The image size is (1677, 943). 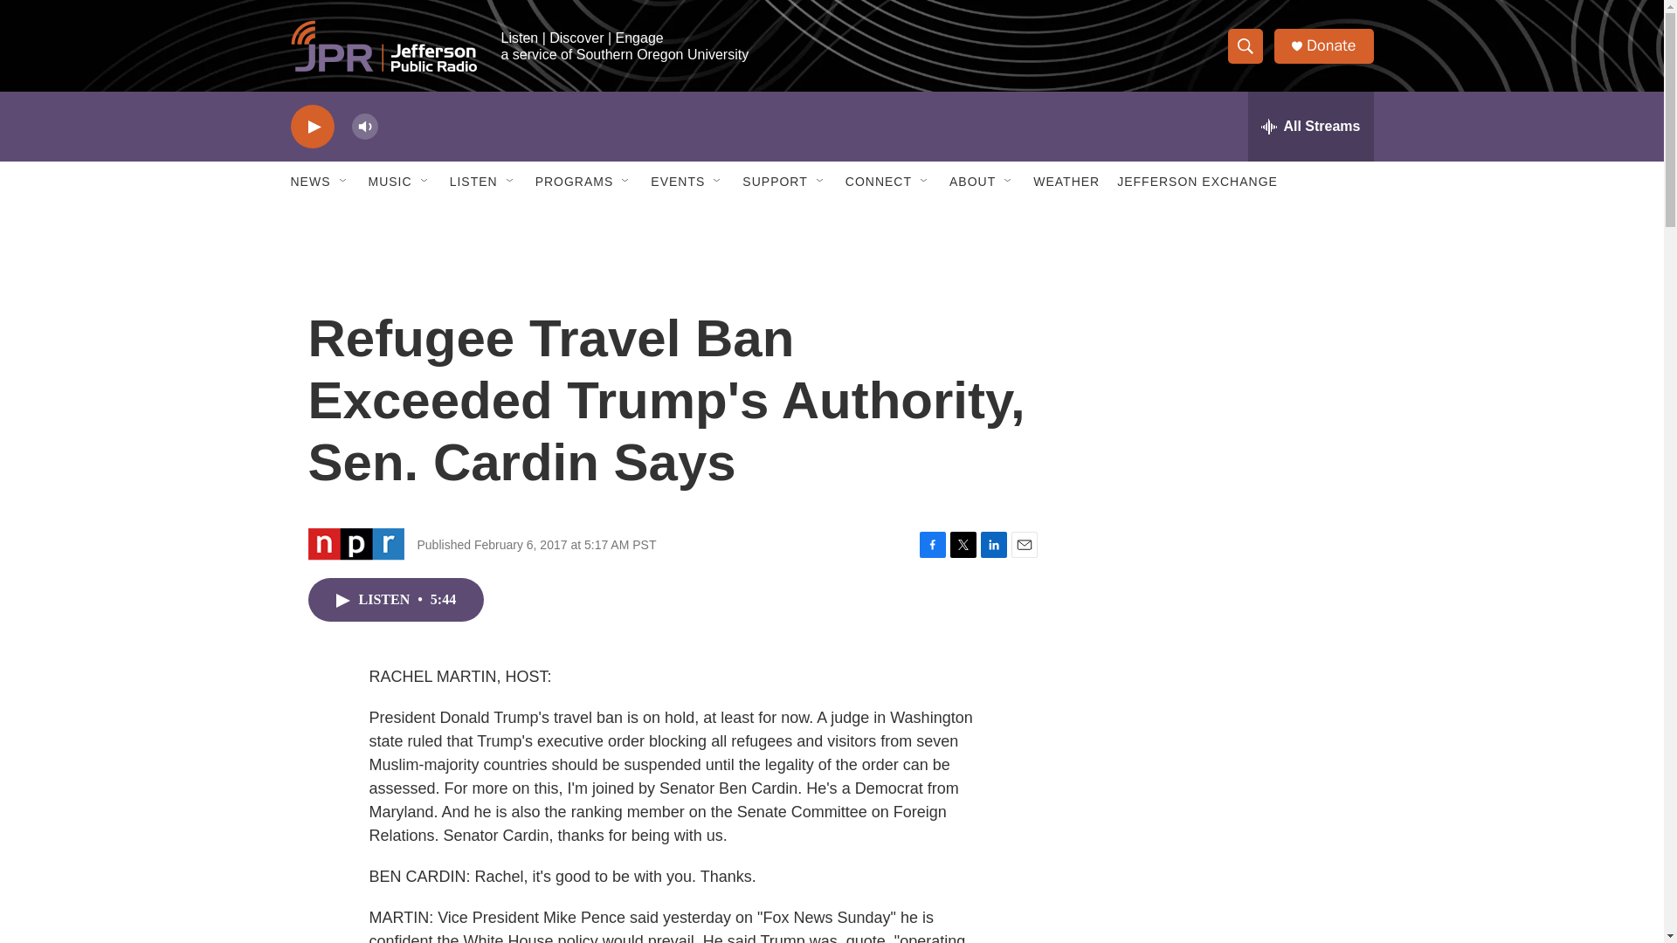 I want to click on 3rd party ad content, so click(x=1224, y=365).